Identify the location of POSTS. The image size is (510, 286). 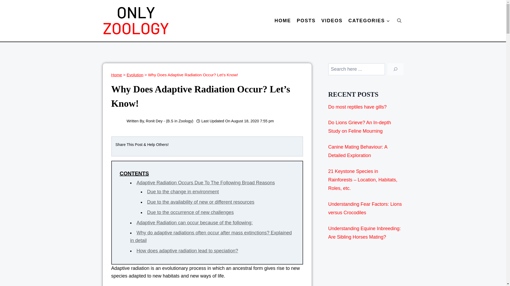
(306, 21).